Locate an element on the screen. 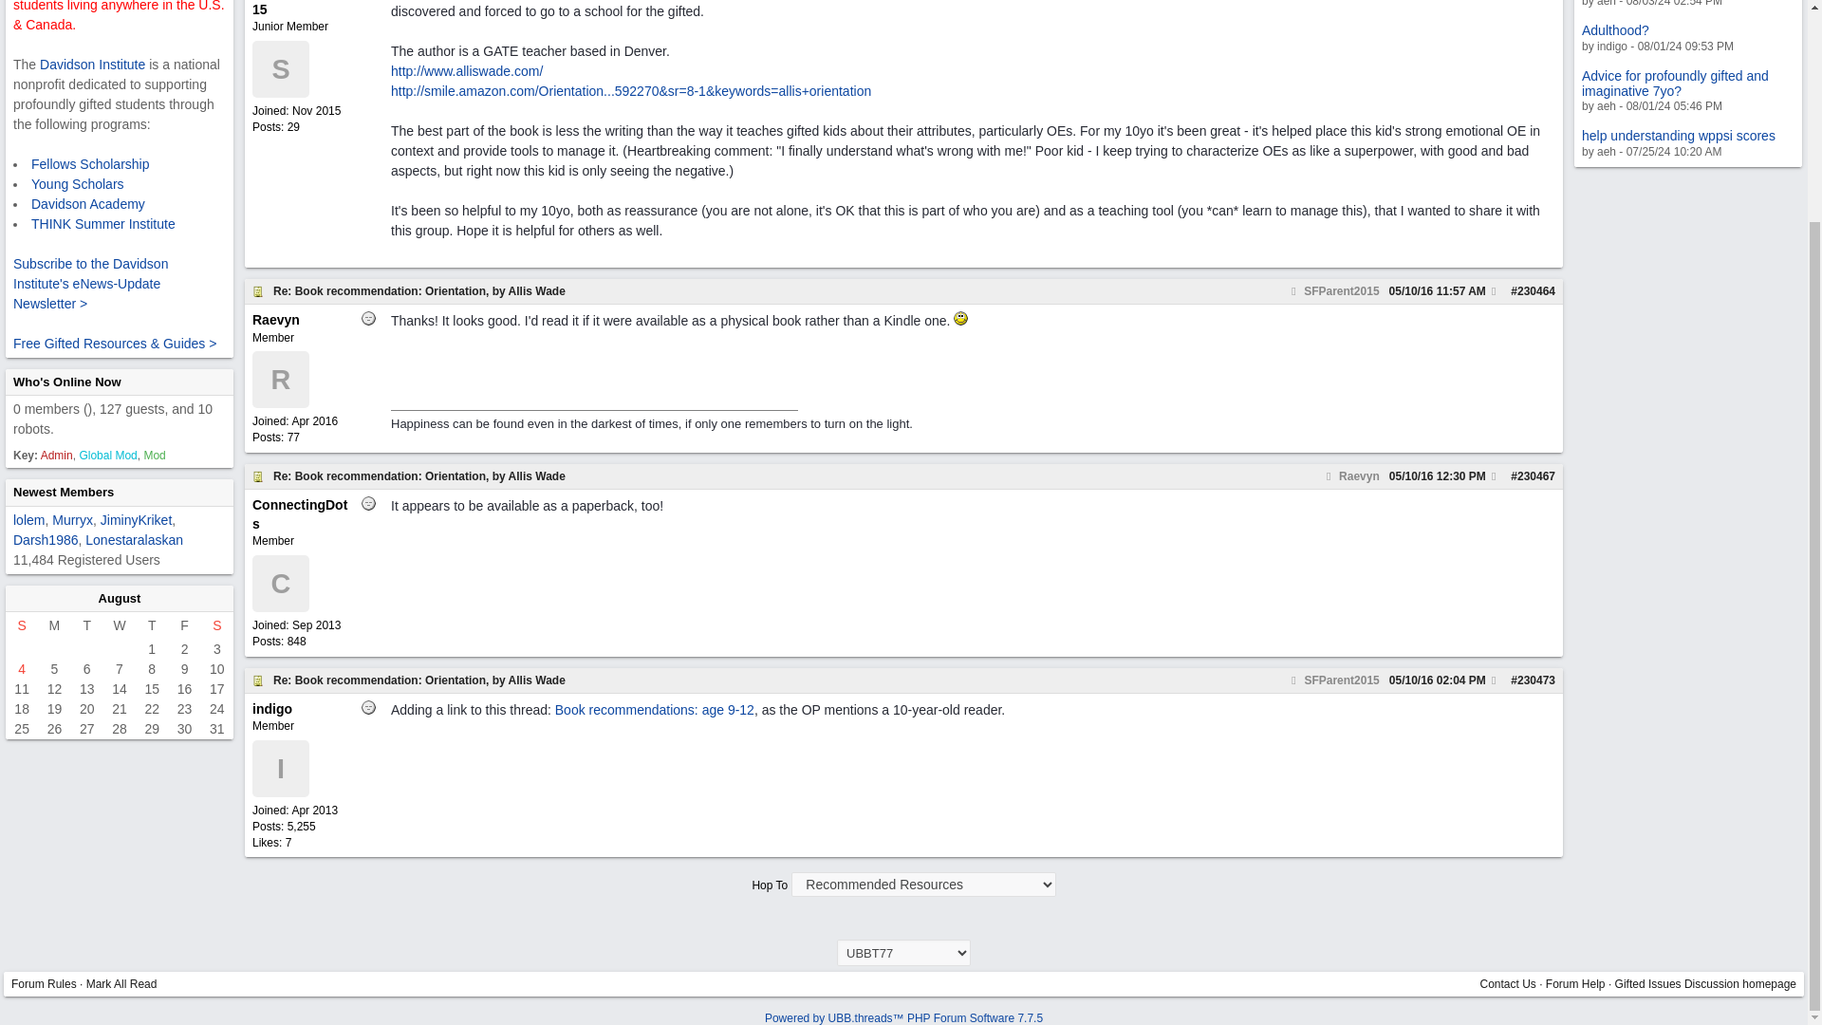 This screenshot has width=1822, height=1025. Davidson Academy is located at coordinates (135, 539).